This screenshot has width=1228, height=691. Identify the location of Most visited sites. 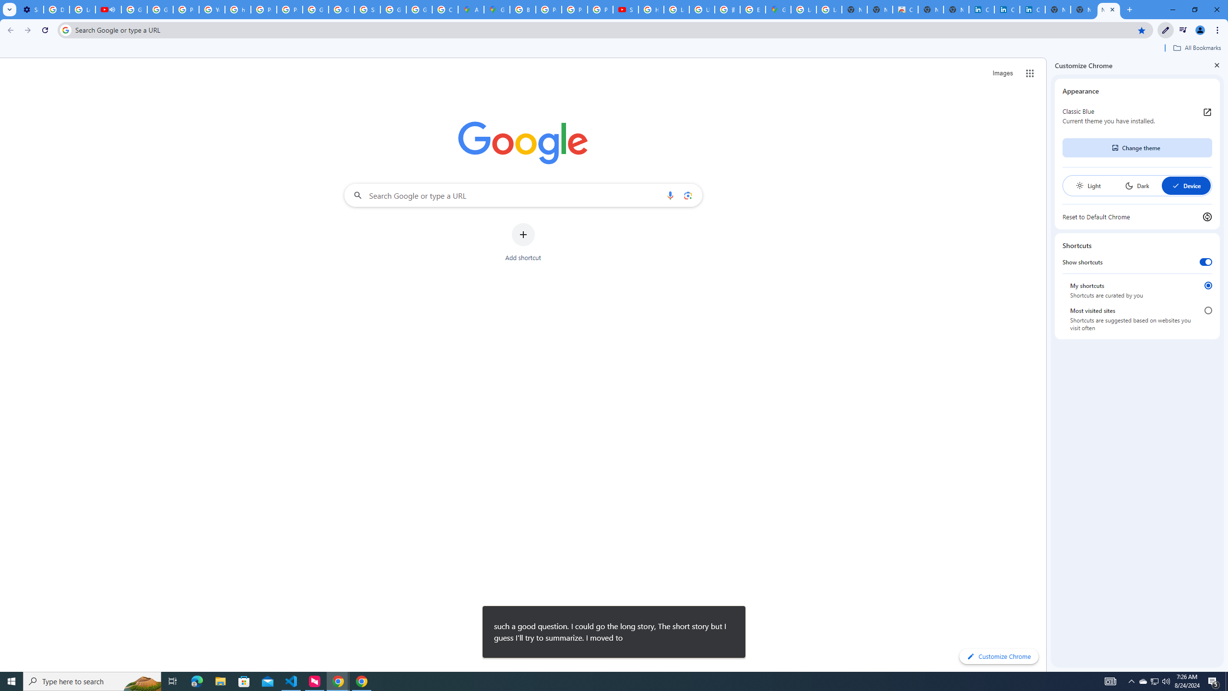
(1208, 310).